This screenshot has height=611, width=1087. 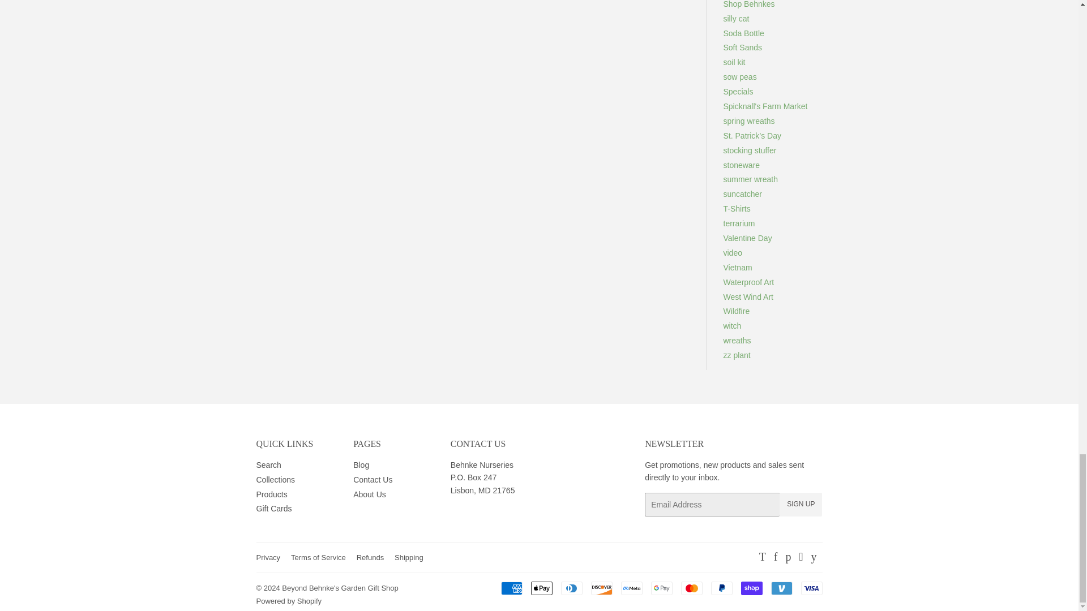 What do you see at coordinates (602, 588) in the screenshot?
I see `Discover` at bounding box center [602, 588].